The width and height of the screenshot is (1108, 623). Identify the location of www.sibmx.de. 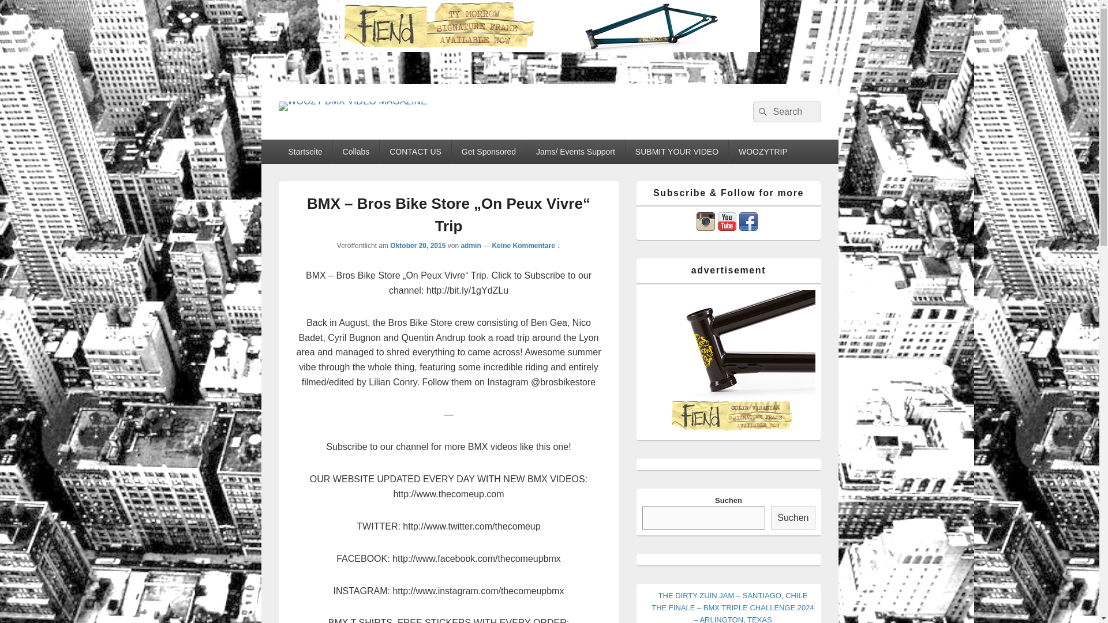
(549, 25).